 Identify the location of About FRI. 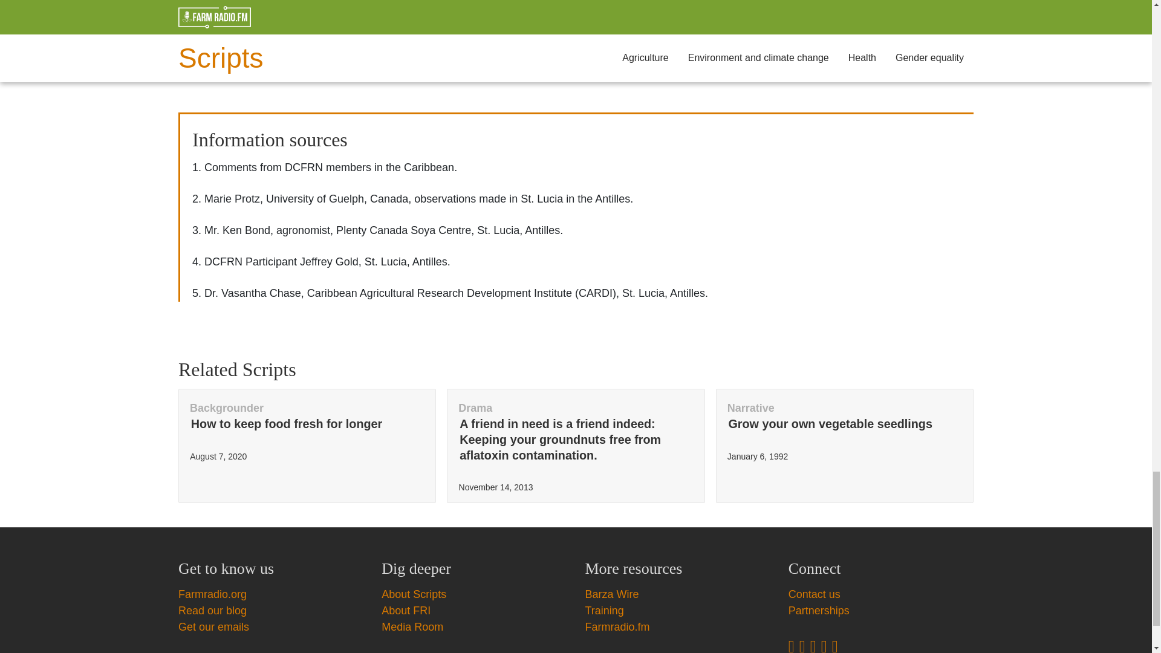
(212, 611).